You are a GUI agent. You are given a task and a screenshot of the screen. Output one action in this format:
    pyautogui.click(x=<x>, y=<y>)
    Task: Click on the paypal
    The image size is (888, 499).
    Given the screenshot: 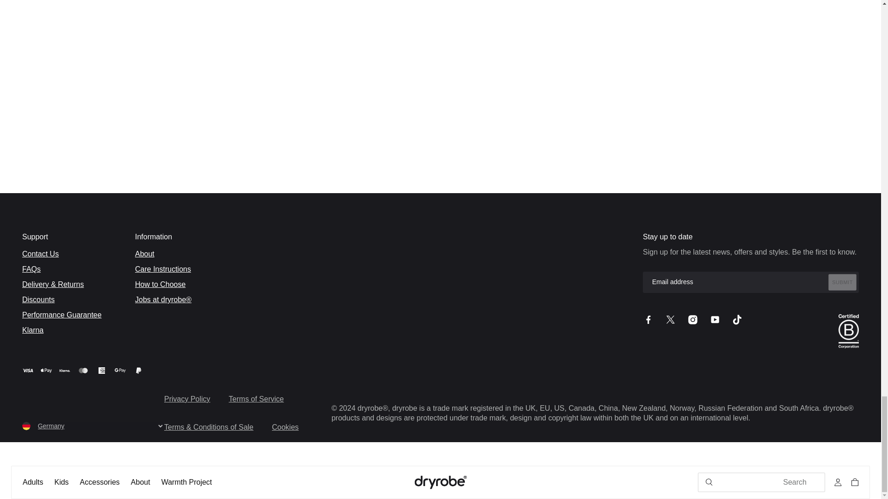 What is the action you would take?
    pyautogui.click(x=139, y=371)
    